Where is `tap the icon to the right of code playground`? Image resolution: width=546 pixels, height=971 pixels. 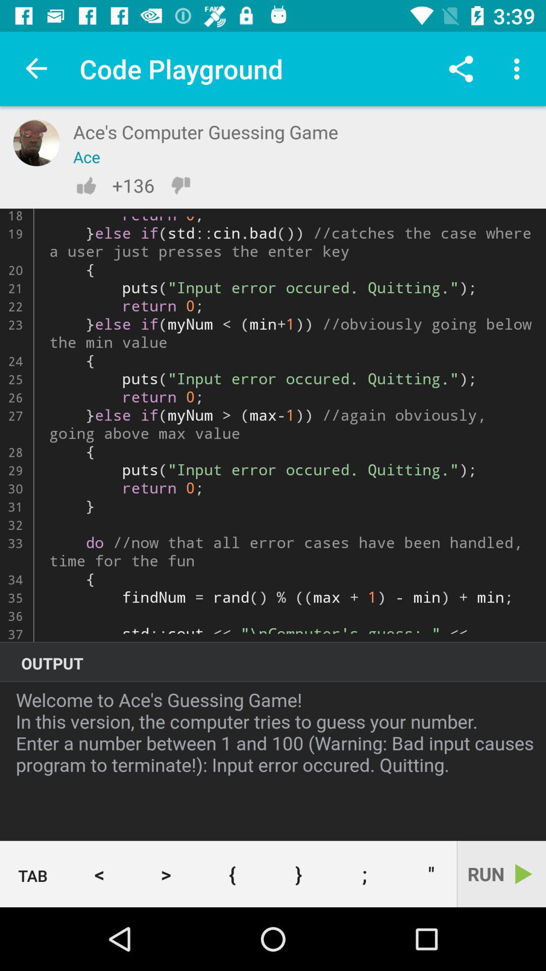
tap the icon to the right of code playground is located at coordinates (461, 69).